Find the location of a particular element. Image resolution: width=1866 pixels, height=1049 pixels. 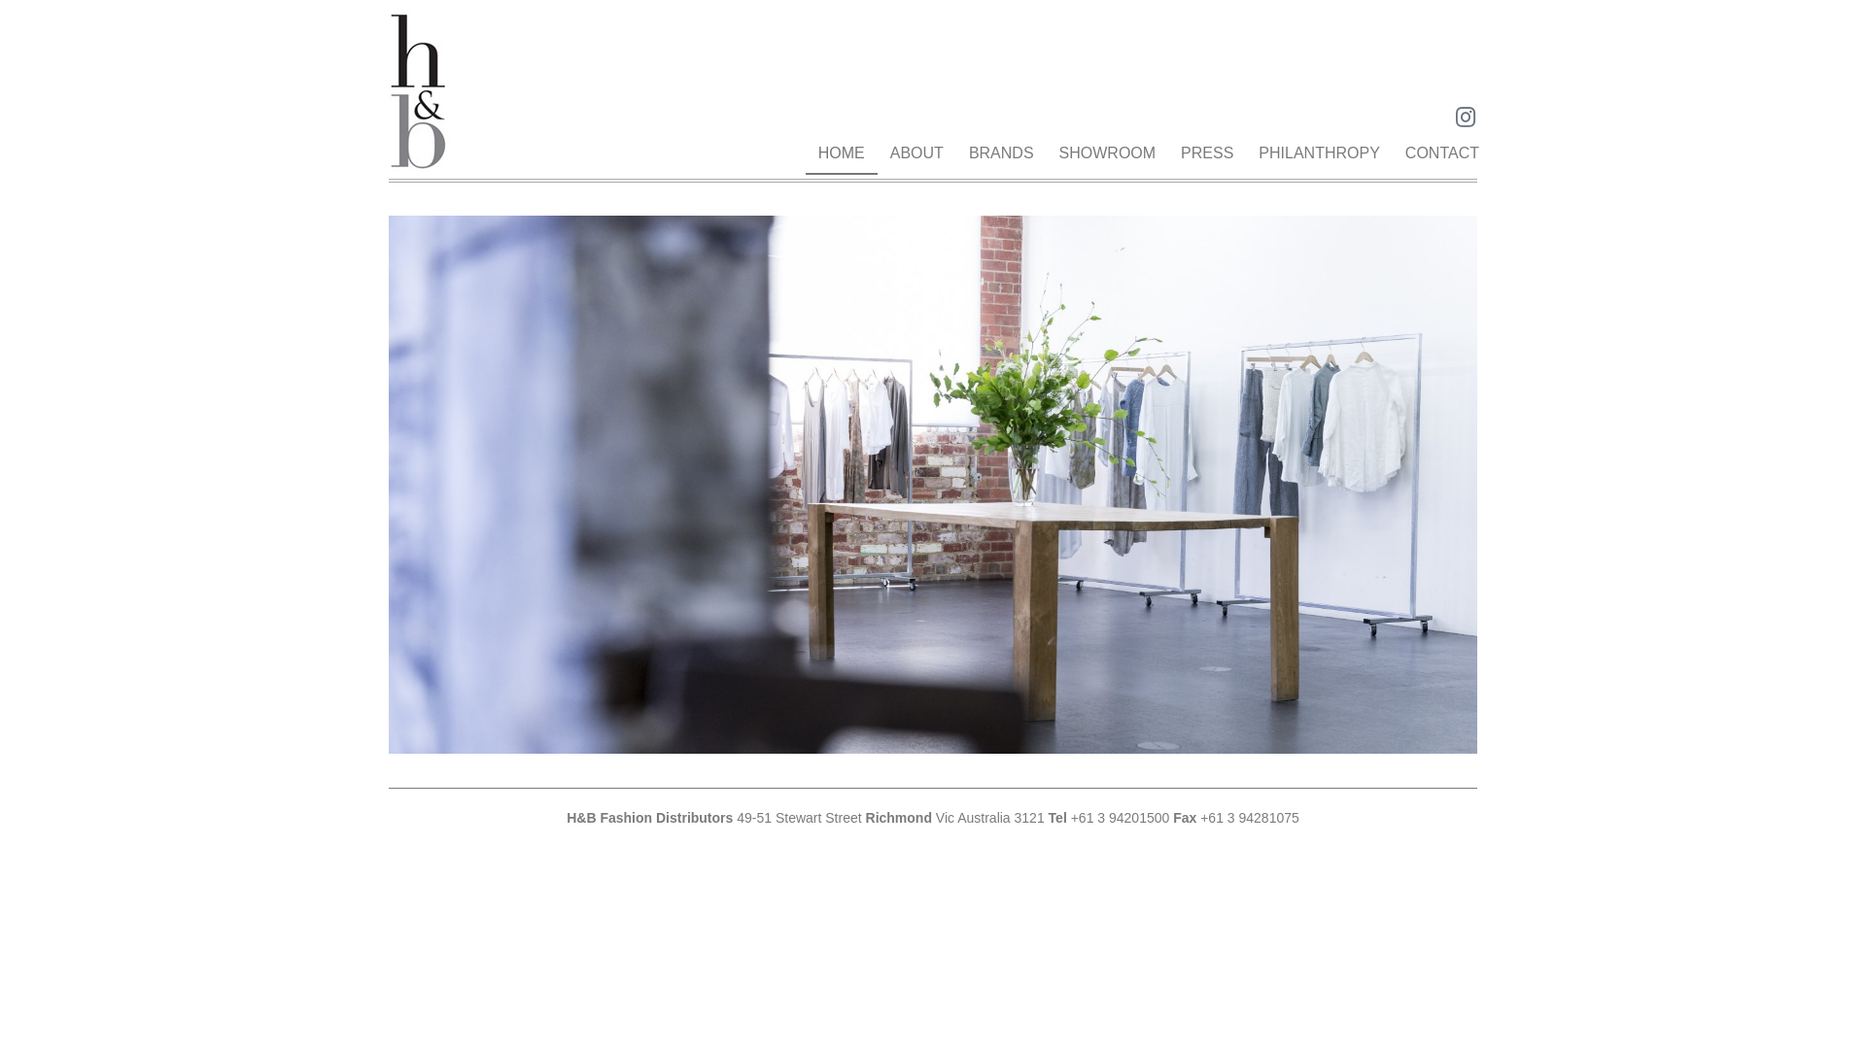

BRANDS is located at coordinates (1001, 153).